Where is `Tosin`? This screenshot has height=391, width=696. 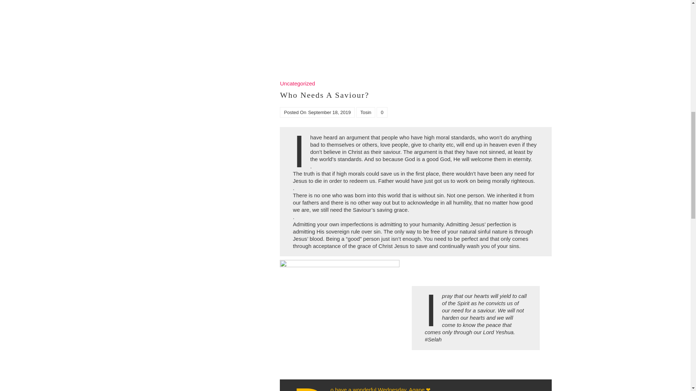
Tosin is located at coordinates (365, 112).